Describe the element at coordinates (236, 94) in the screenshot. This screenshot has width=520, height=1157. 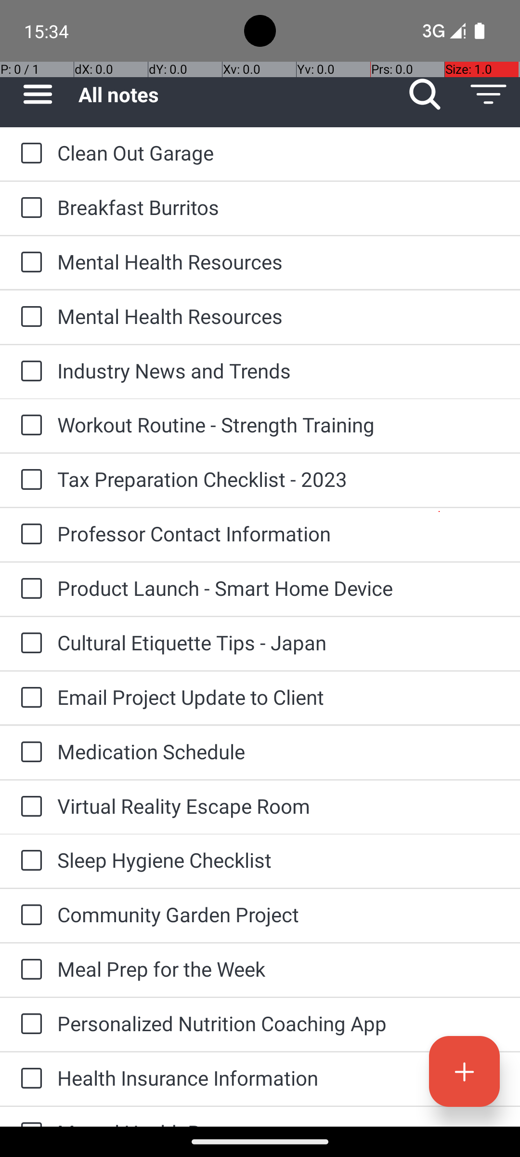
I see `All notes` at that location.